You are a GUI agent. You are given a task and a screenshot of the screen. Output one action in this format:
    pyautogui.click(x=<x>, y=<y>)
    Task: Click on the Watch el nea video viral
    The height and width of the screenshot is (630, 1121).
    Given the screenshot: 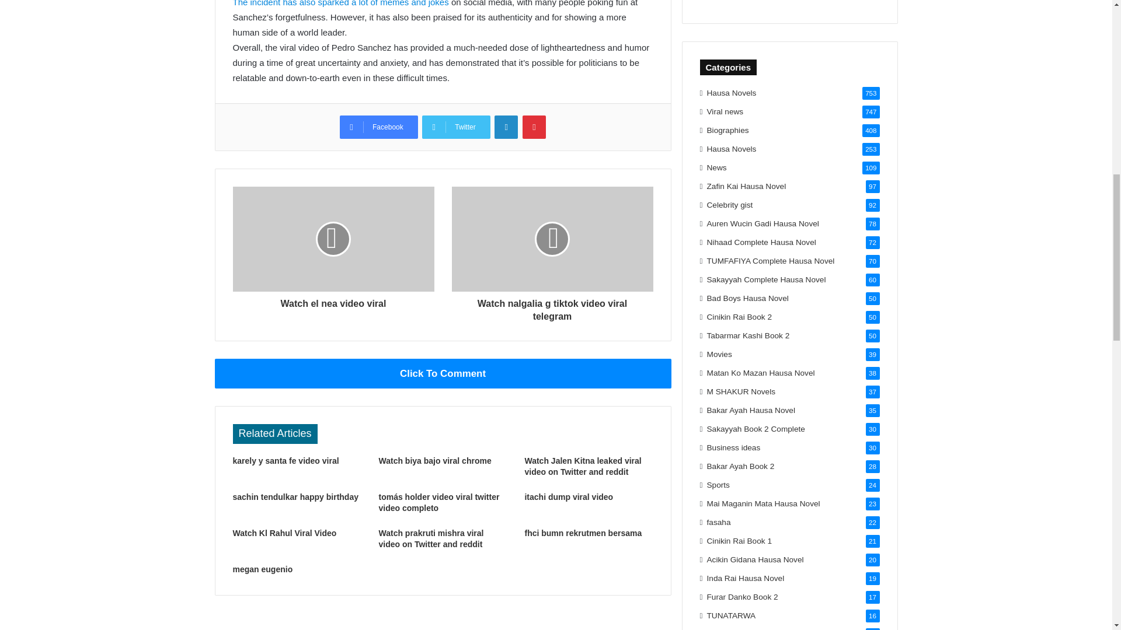 What is the action you would take?
    pyautogui.click(x=333, y=301)
    